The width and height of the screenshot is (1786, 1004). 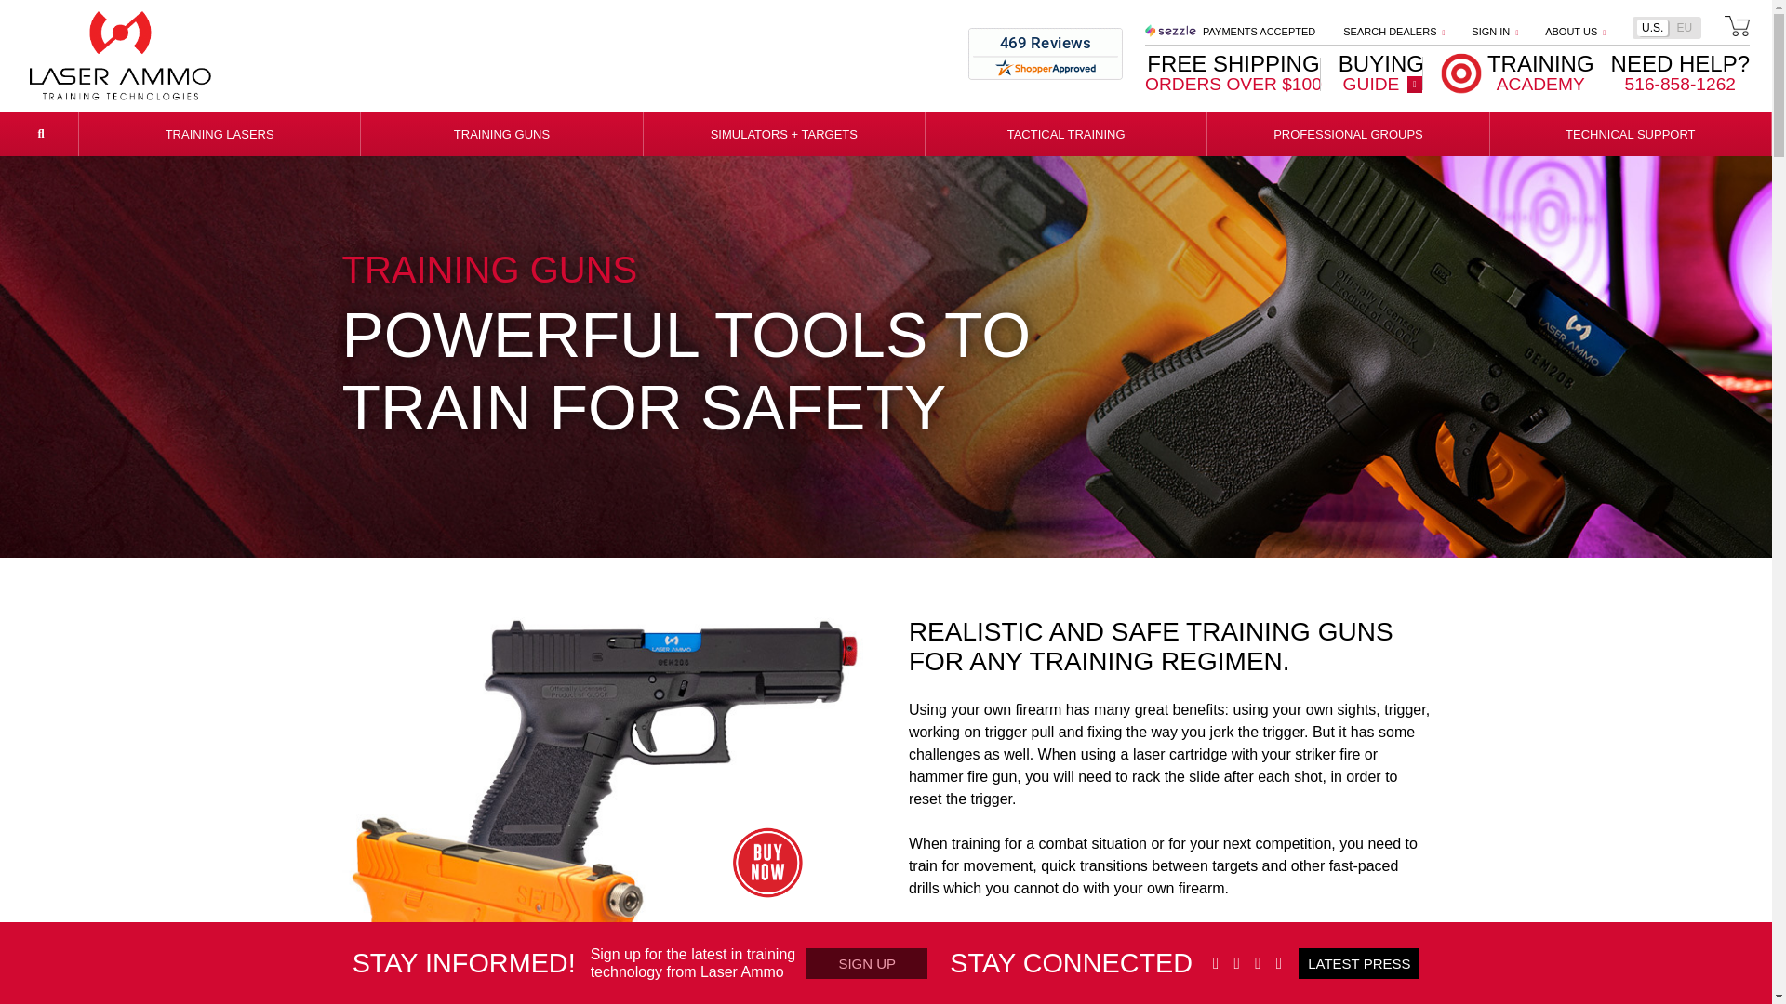 I want to click on TRAINING LASERS, so click(x=1680, y=73).